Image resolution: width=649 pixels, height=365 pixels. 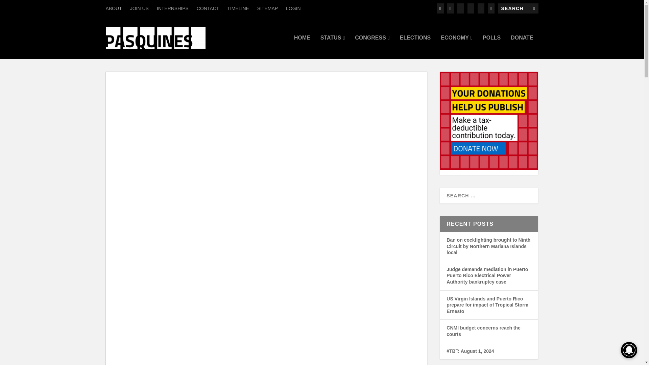 What do you see at coordinates (372, 47) in the screenshot?
I see `CONGRESS` at bounding box center [372, 47].